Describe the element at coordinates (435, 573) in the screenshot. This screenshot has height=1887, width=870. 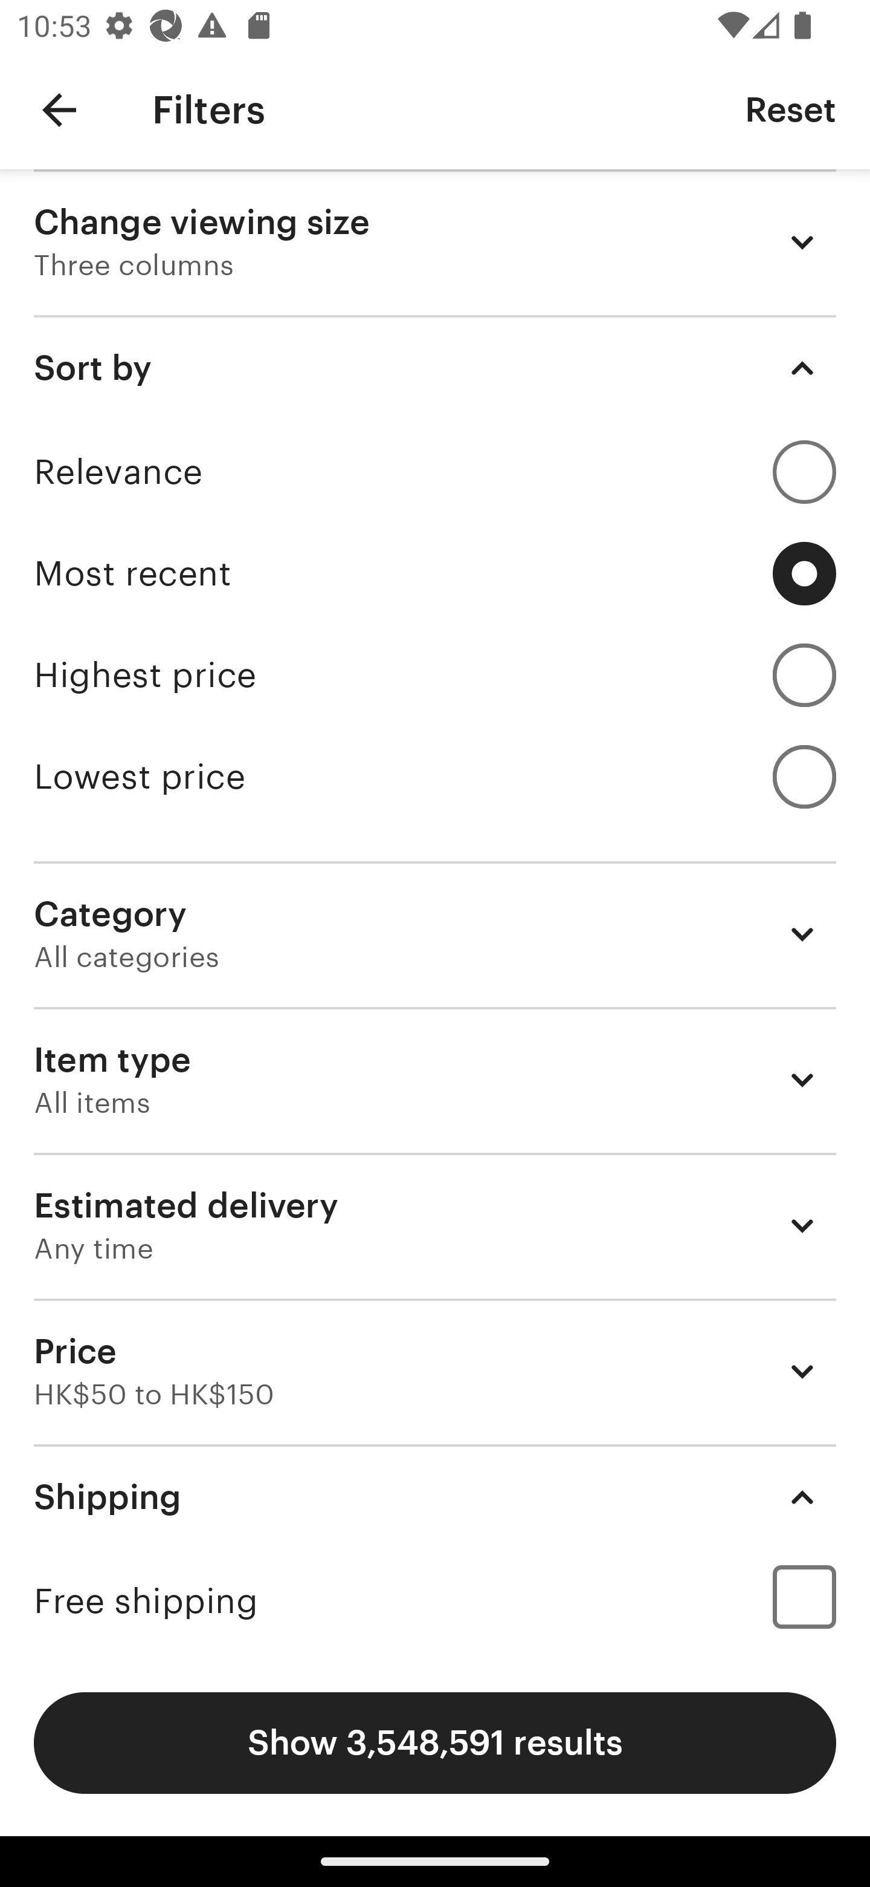
I see `Most recent` at that location.